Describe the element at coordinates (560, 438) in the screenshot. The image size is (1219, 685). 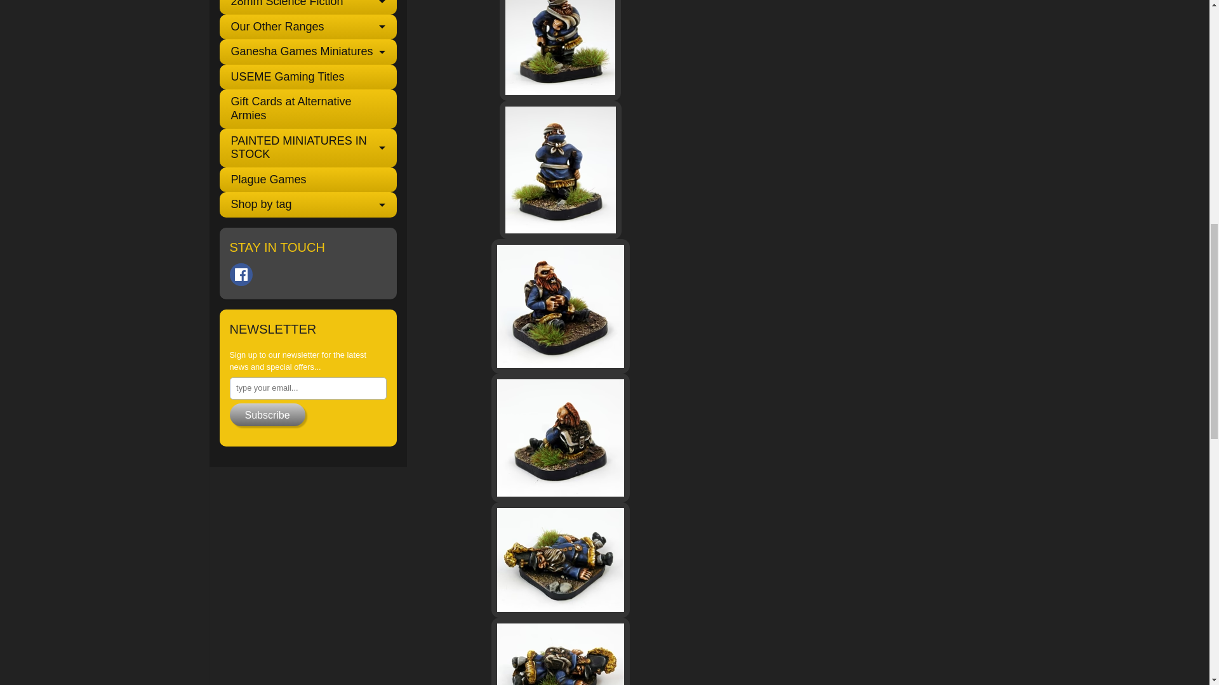
I see `52022 Legion de Nain Casualties` at that location.